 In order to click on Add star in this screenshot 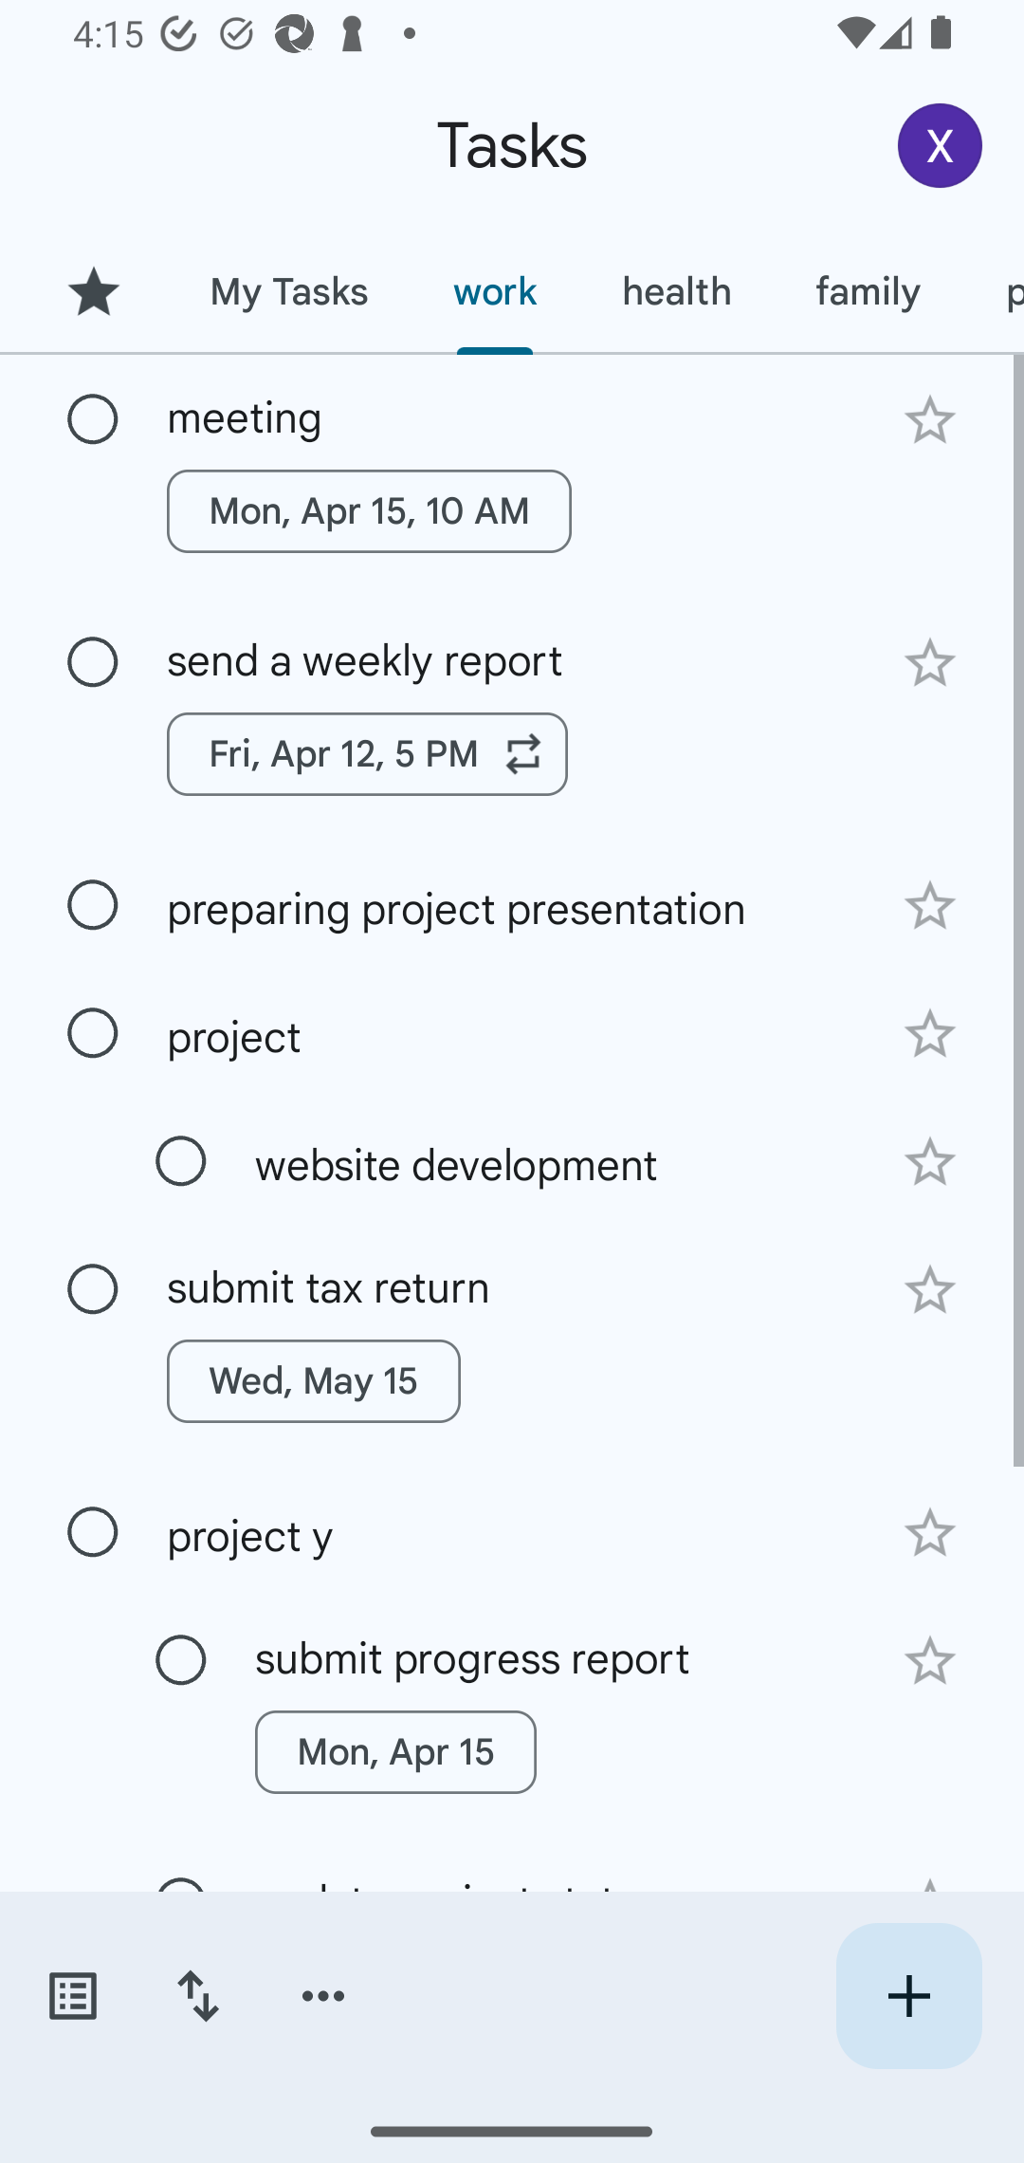, I will do `click(929, 1660)`.